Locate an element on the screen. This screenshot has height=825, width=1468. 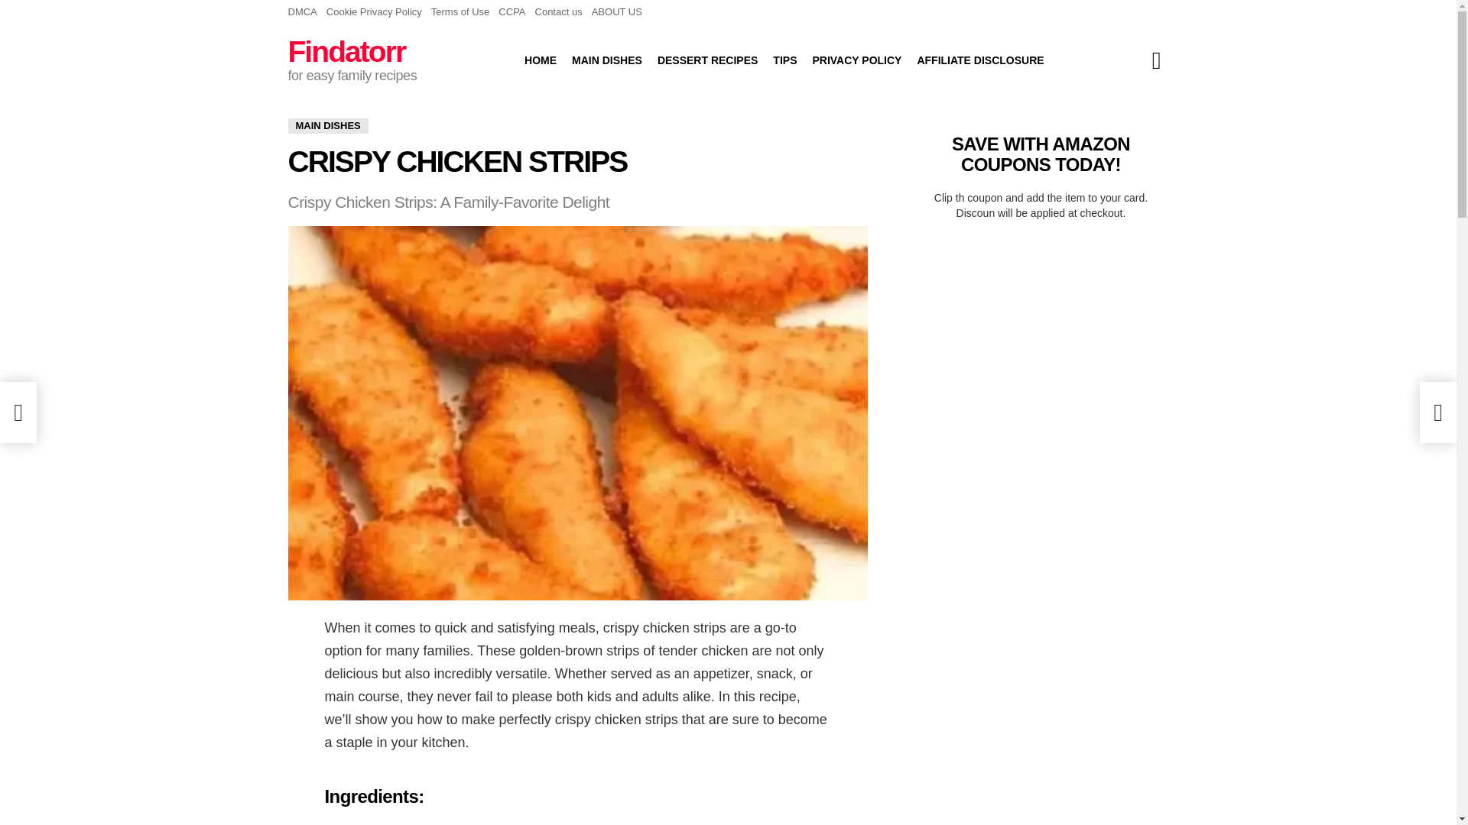
SAVE WITH AMAZON COUPONS TODAY! is located at coordinates (1041, 154).